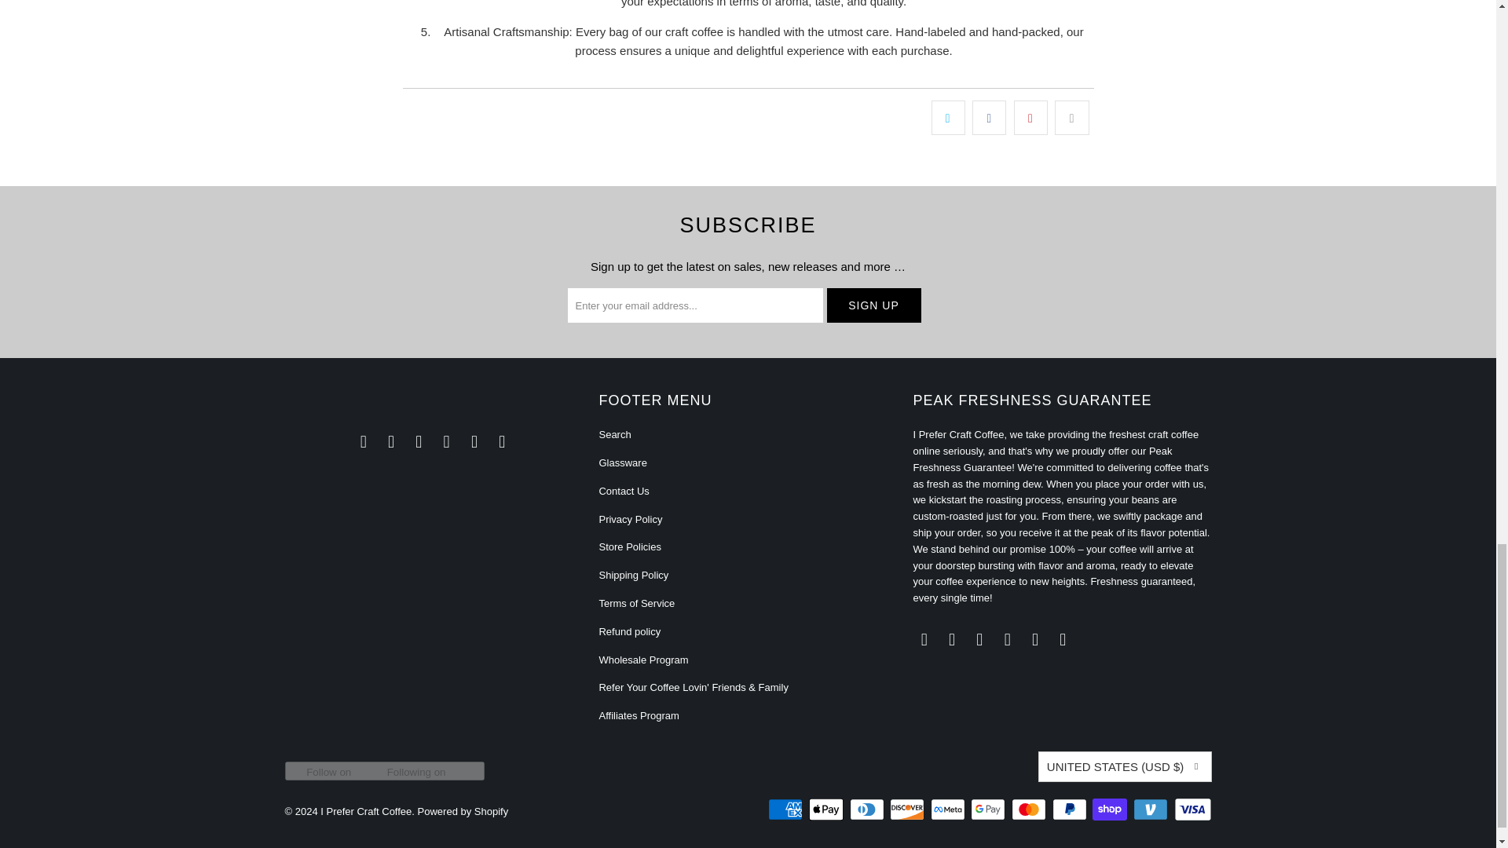 The image size is (1508, 848). What do you see at coordinates (1030, 118) in the screenshot?
I see `Share this on Pinterest` at bounding box center [1030, 118].